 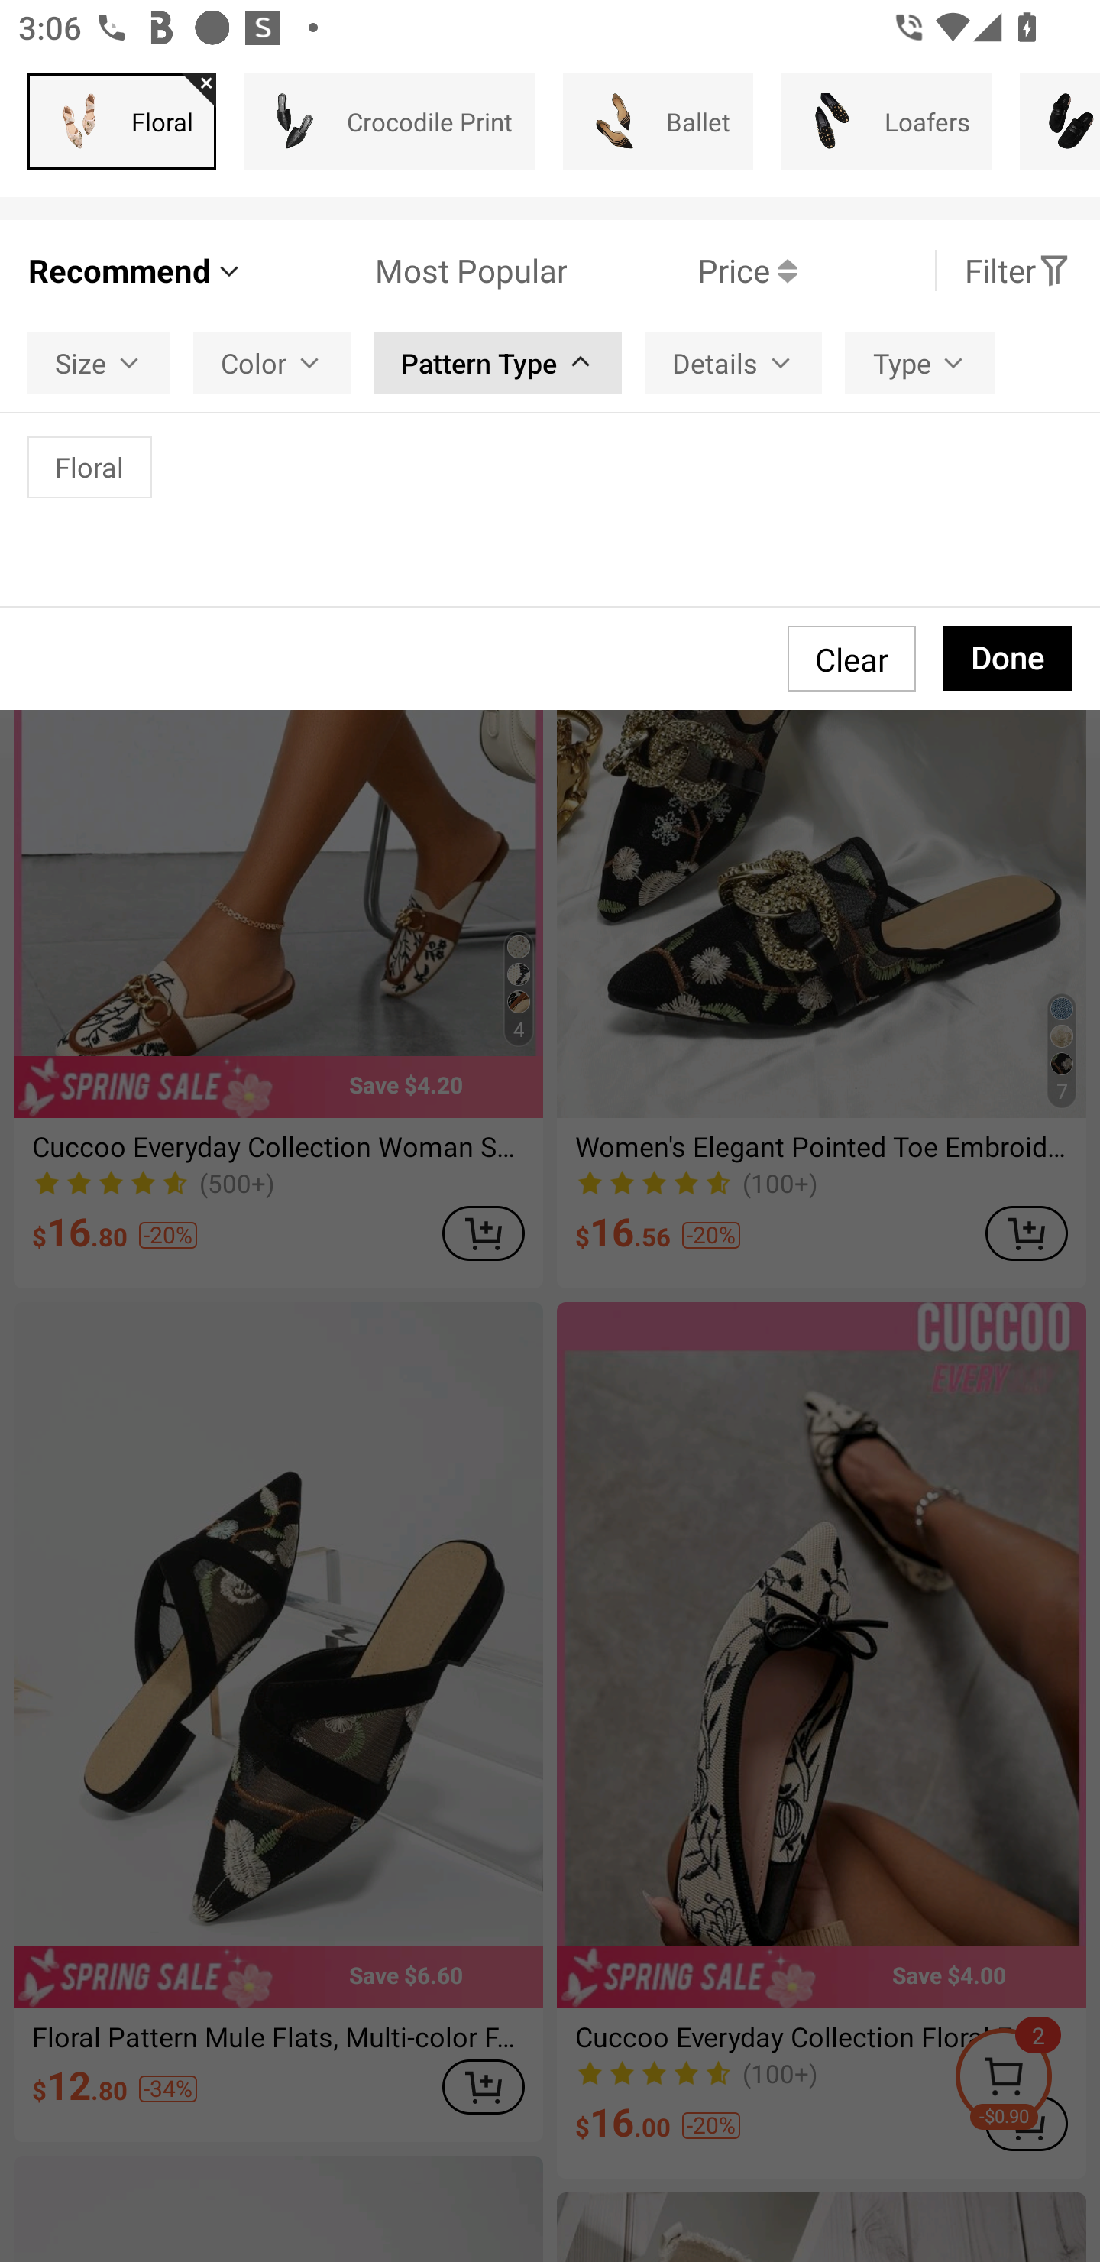 What do you see at coordinates (272, 363) in the screenshot?
I see `Color` at bounding box center [272, 363].